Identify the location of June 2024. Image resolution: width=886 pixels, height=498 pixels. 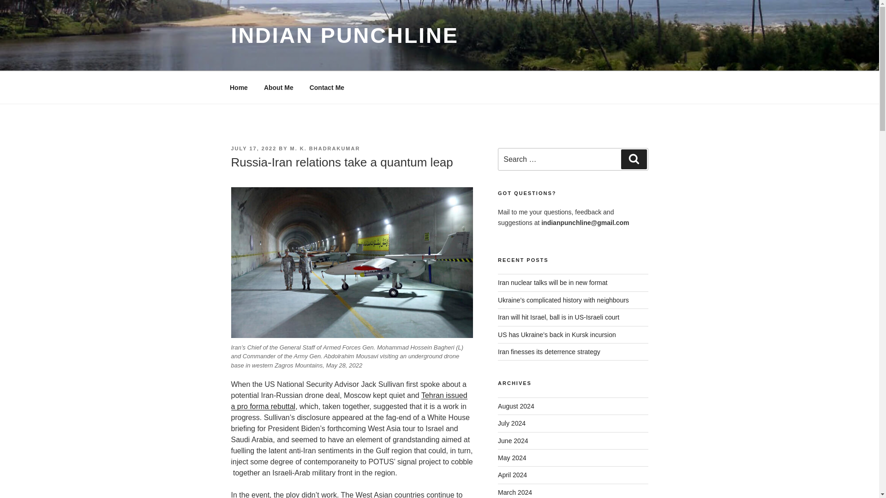
(513, 441).